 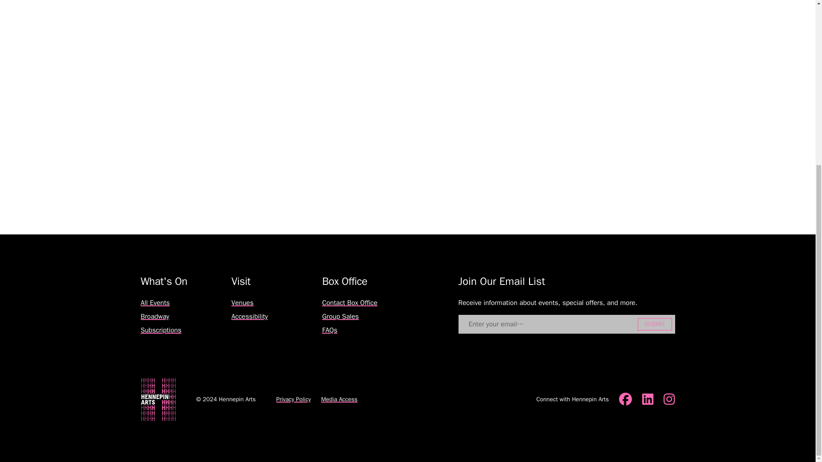 What do you see at coordinates (242, 303) in the screenshot?
I see `Venues` at bounding box center [242, 303].